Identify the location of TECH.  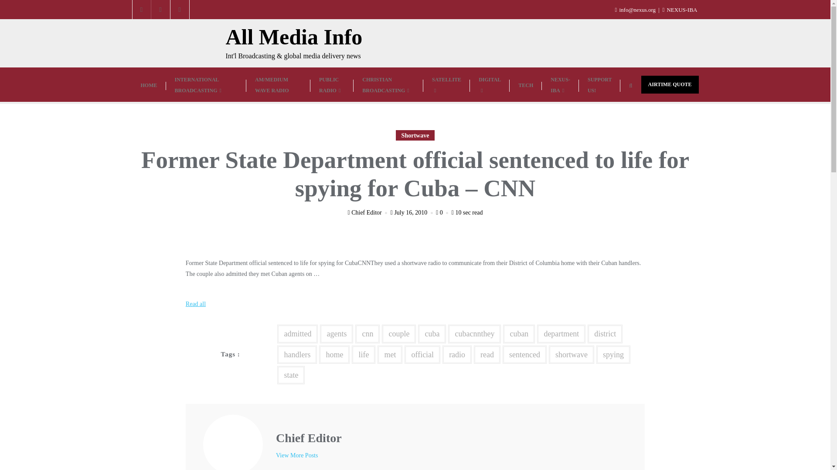
(526, 85).